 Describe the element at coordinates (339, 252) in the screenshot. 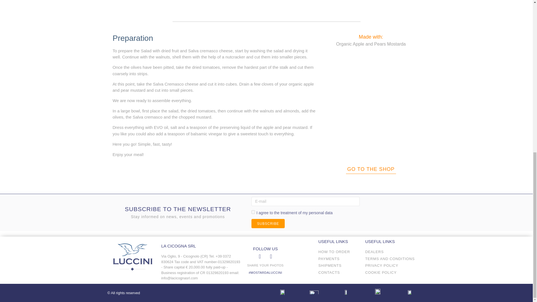

I see `HOW TO ORDER` at that location.